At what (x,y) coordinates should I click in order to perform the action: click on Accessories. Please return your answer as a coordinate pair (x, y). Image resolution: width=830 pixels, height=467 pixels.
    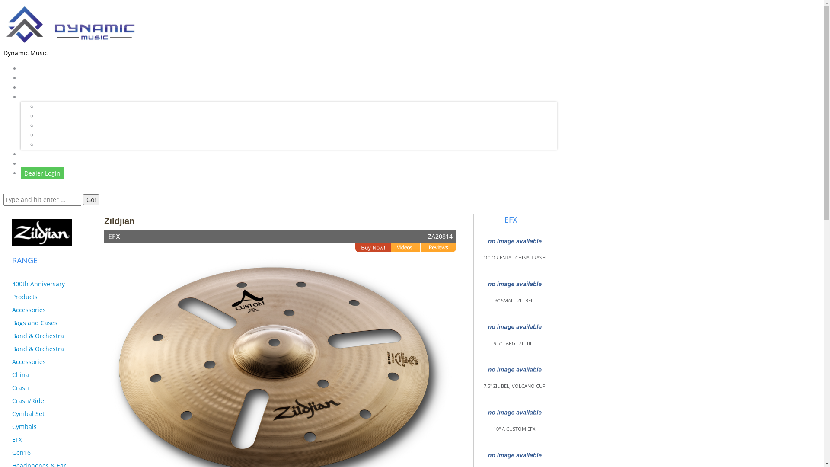
    Looking at the image, I should click on (29, 310).